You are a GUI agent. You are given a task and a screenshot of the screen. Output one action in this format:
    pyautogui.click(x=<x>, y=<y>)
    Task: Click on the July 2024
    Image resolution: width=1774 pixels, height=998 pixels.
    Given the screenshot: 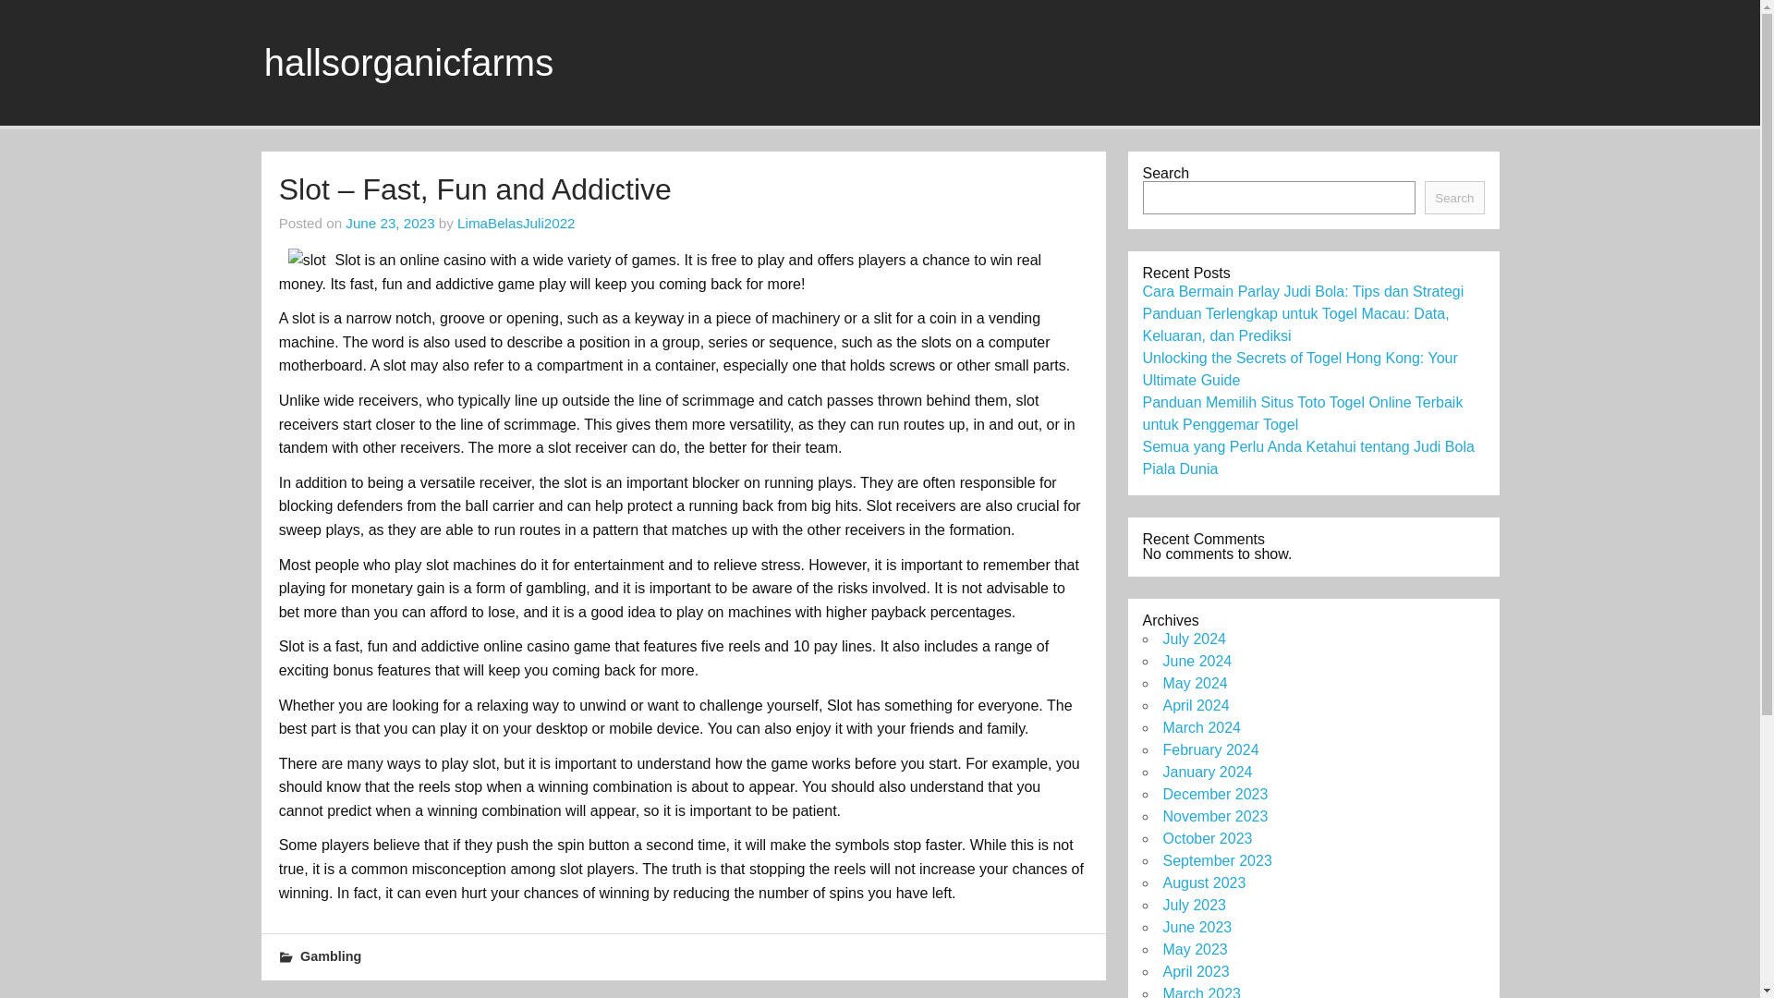 What is the action you would take?
    pyautogui.click(x=1194, y=638)
    